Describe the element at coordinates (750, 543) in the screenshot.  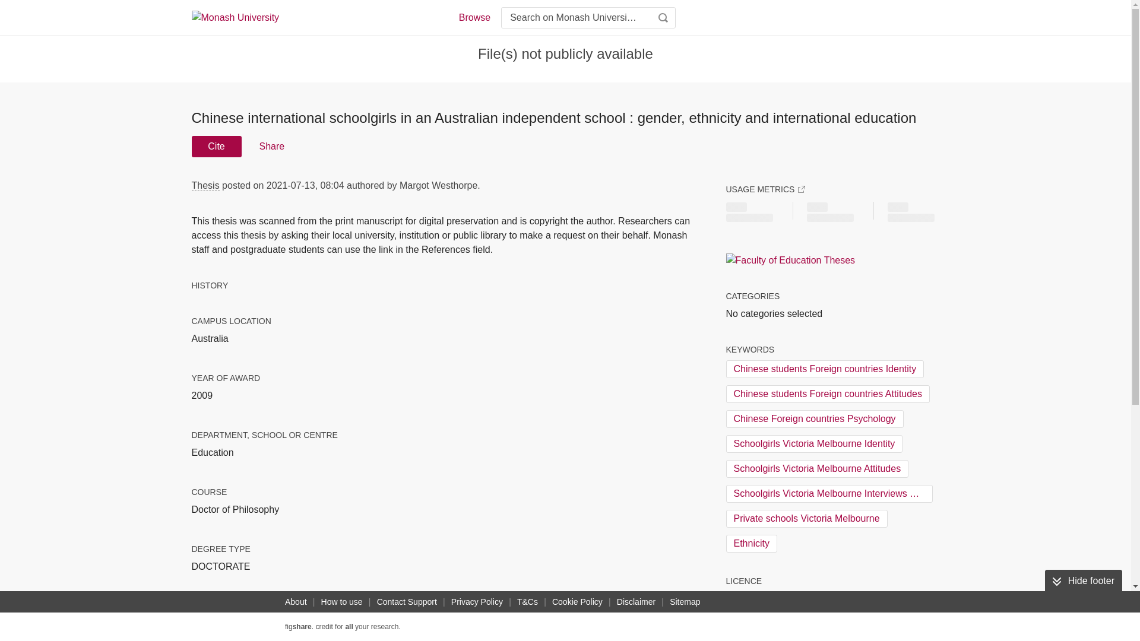
I see `Ethnicity` at that location.